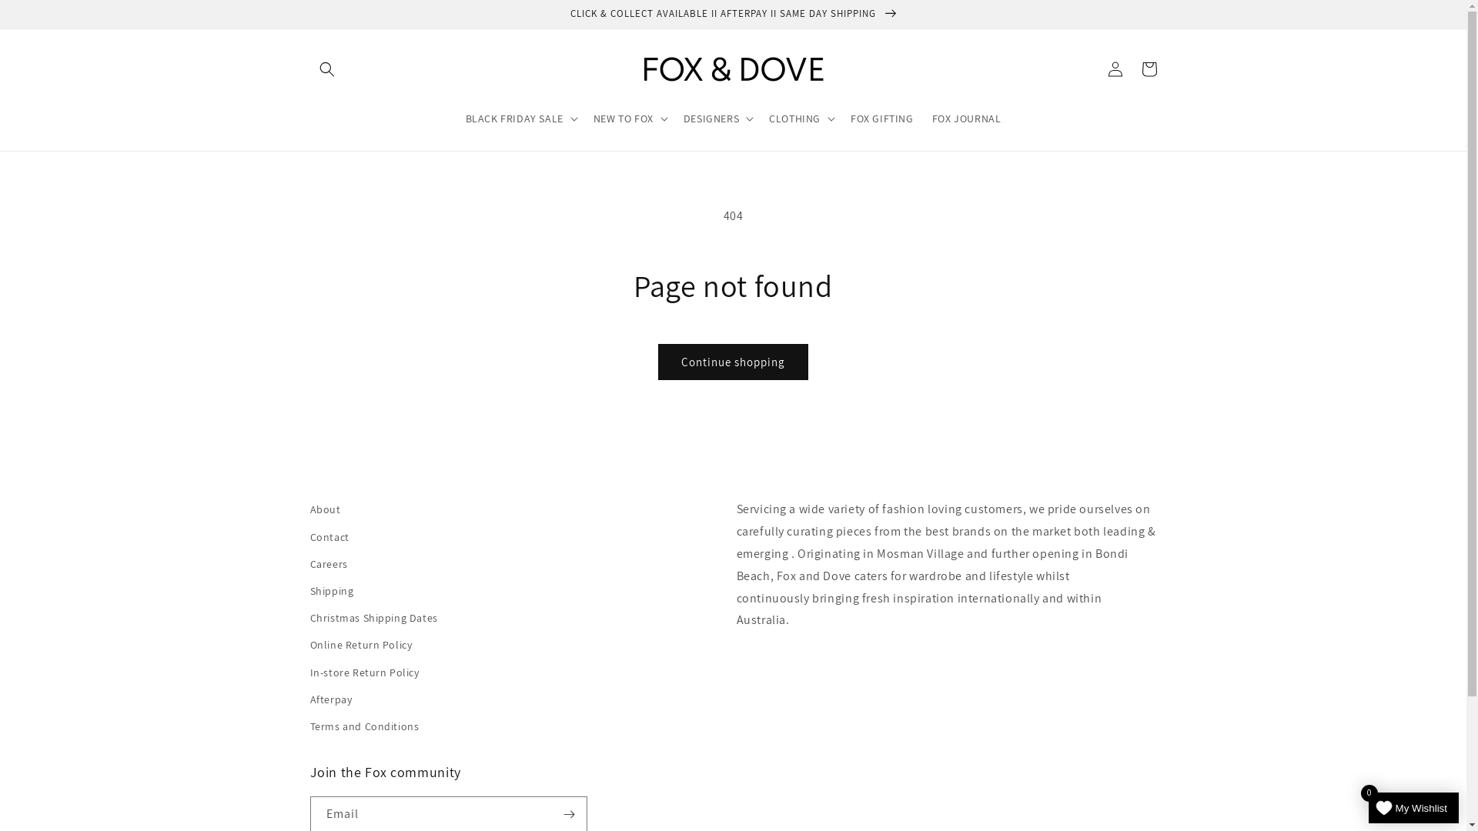  I want to click on Contact, so click(329, 537).